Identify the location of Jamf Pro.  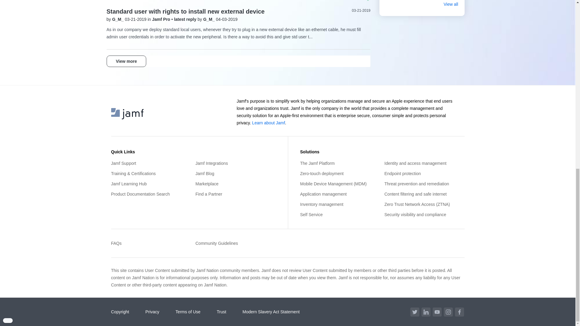
(162, 19).